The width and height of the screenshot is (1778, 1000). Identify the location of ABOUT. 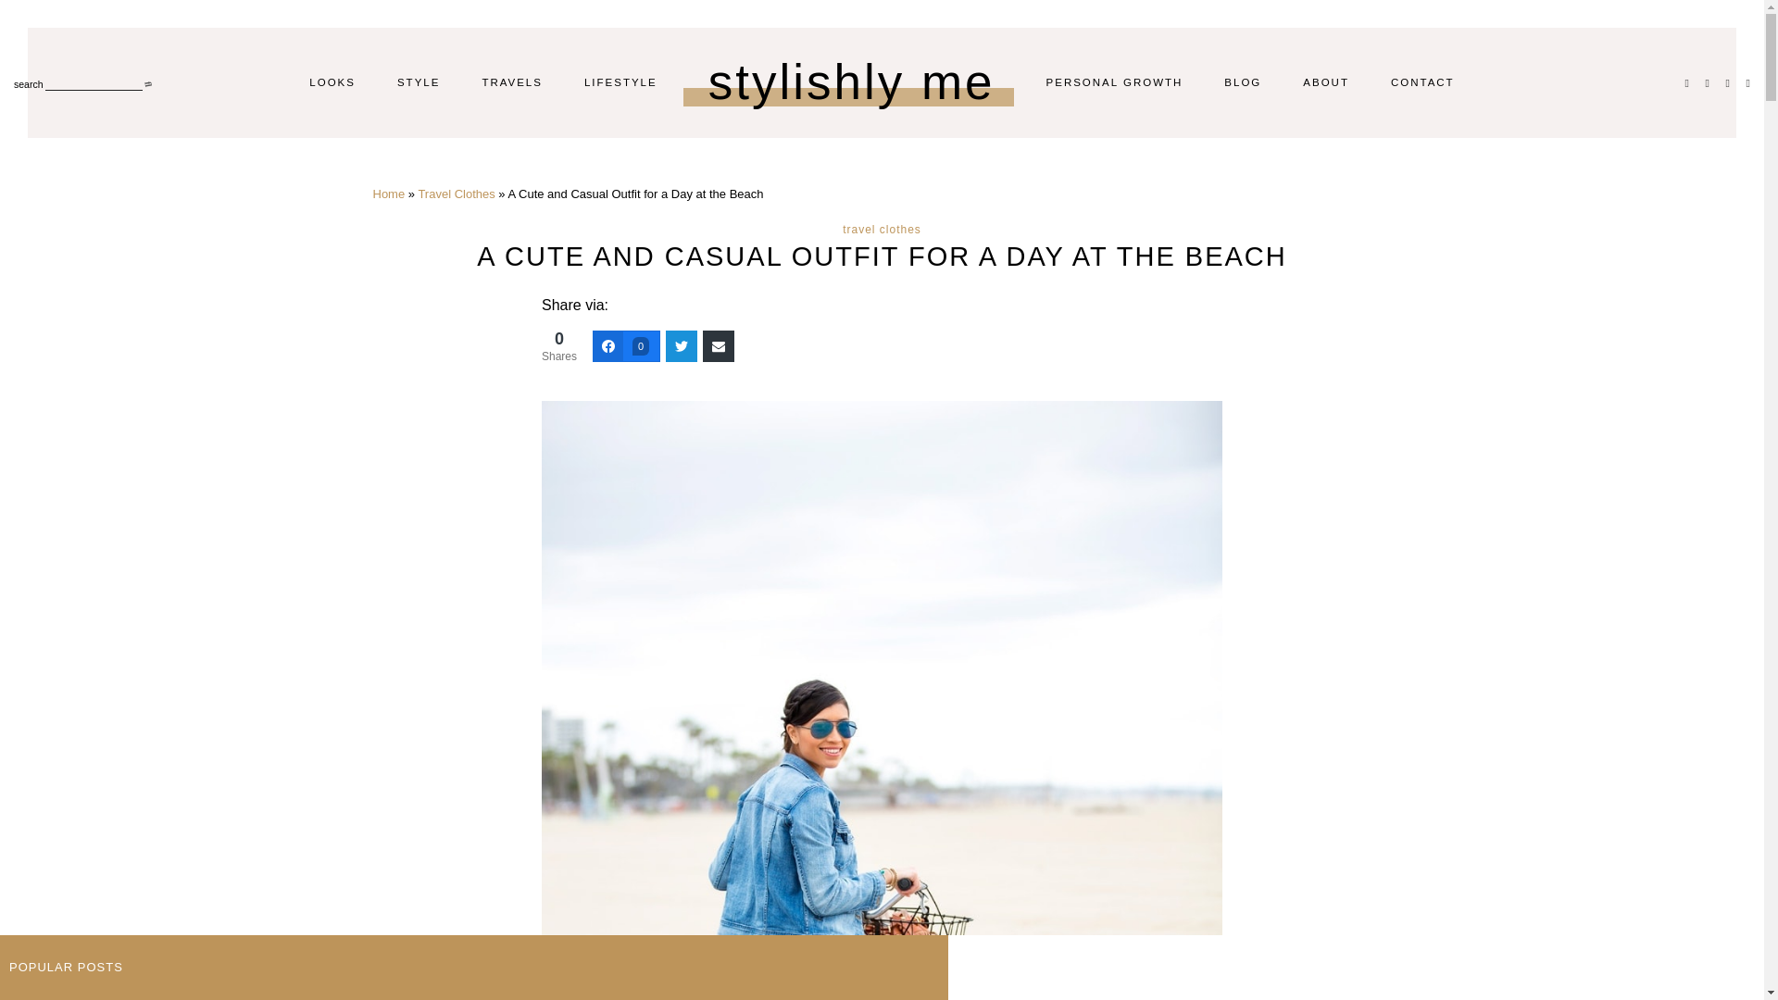
(1326, 82).